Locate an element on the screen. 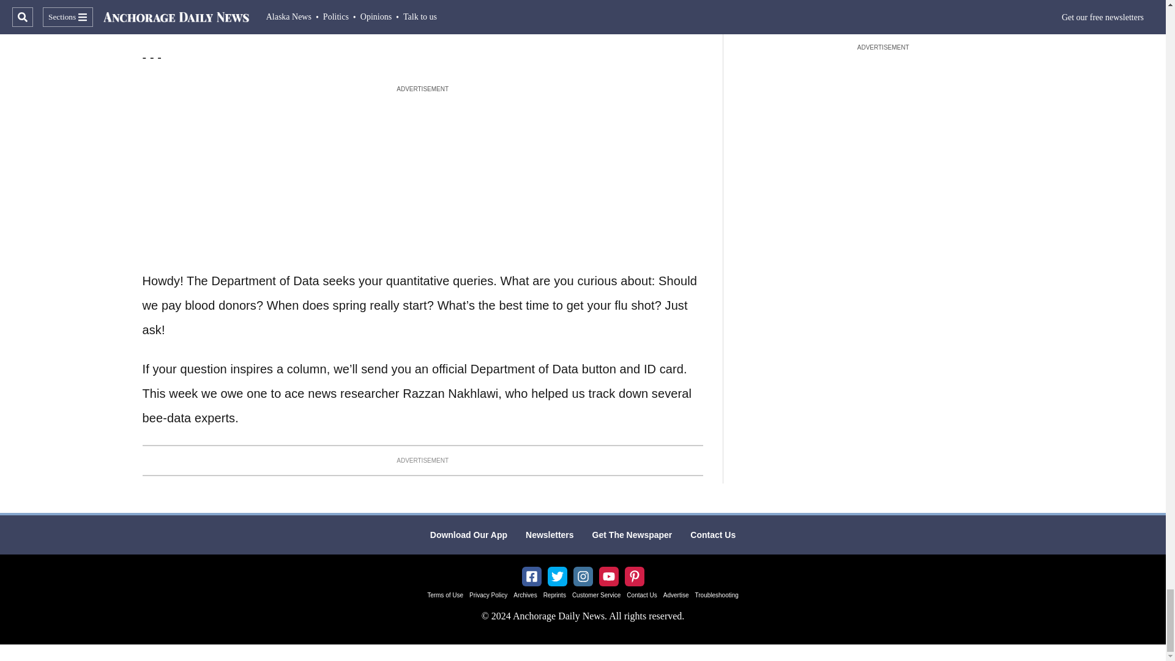 This screenshot has width=1175, height=661. Twitter IconTwitter Account for Anchorage Daily News is located at coordinates (557, 577).